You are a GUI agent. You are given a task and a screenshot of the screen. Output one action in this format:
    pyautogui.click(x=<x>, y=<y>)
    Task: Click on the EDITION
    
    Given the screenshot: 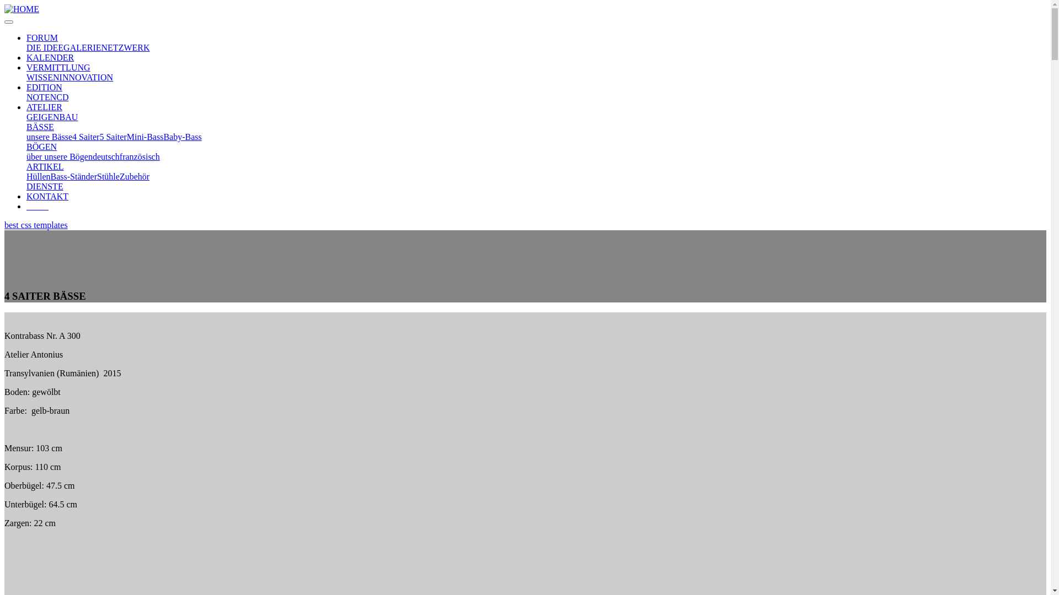 What is the action you would take?
    pyautogui.click(x=44, y=87)
    